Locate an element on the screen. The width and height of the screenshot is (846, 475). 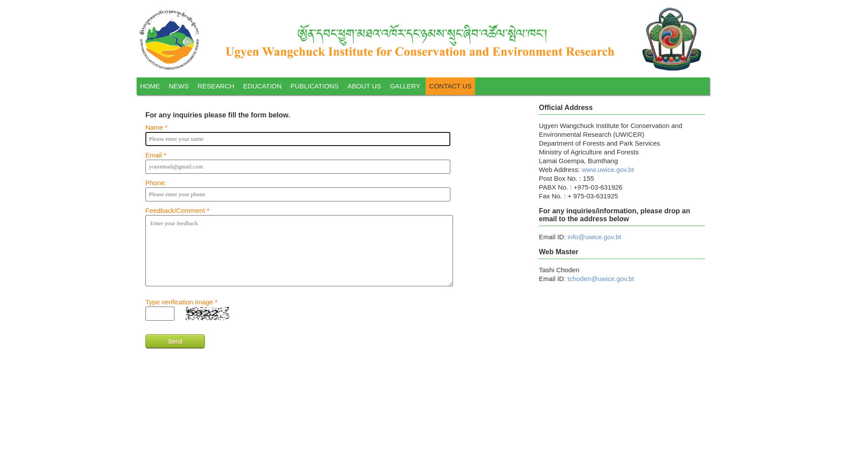
HOME is located at coordinates (150, 86).